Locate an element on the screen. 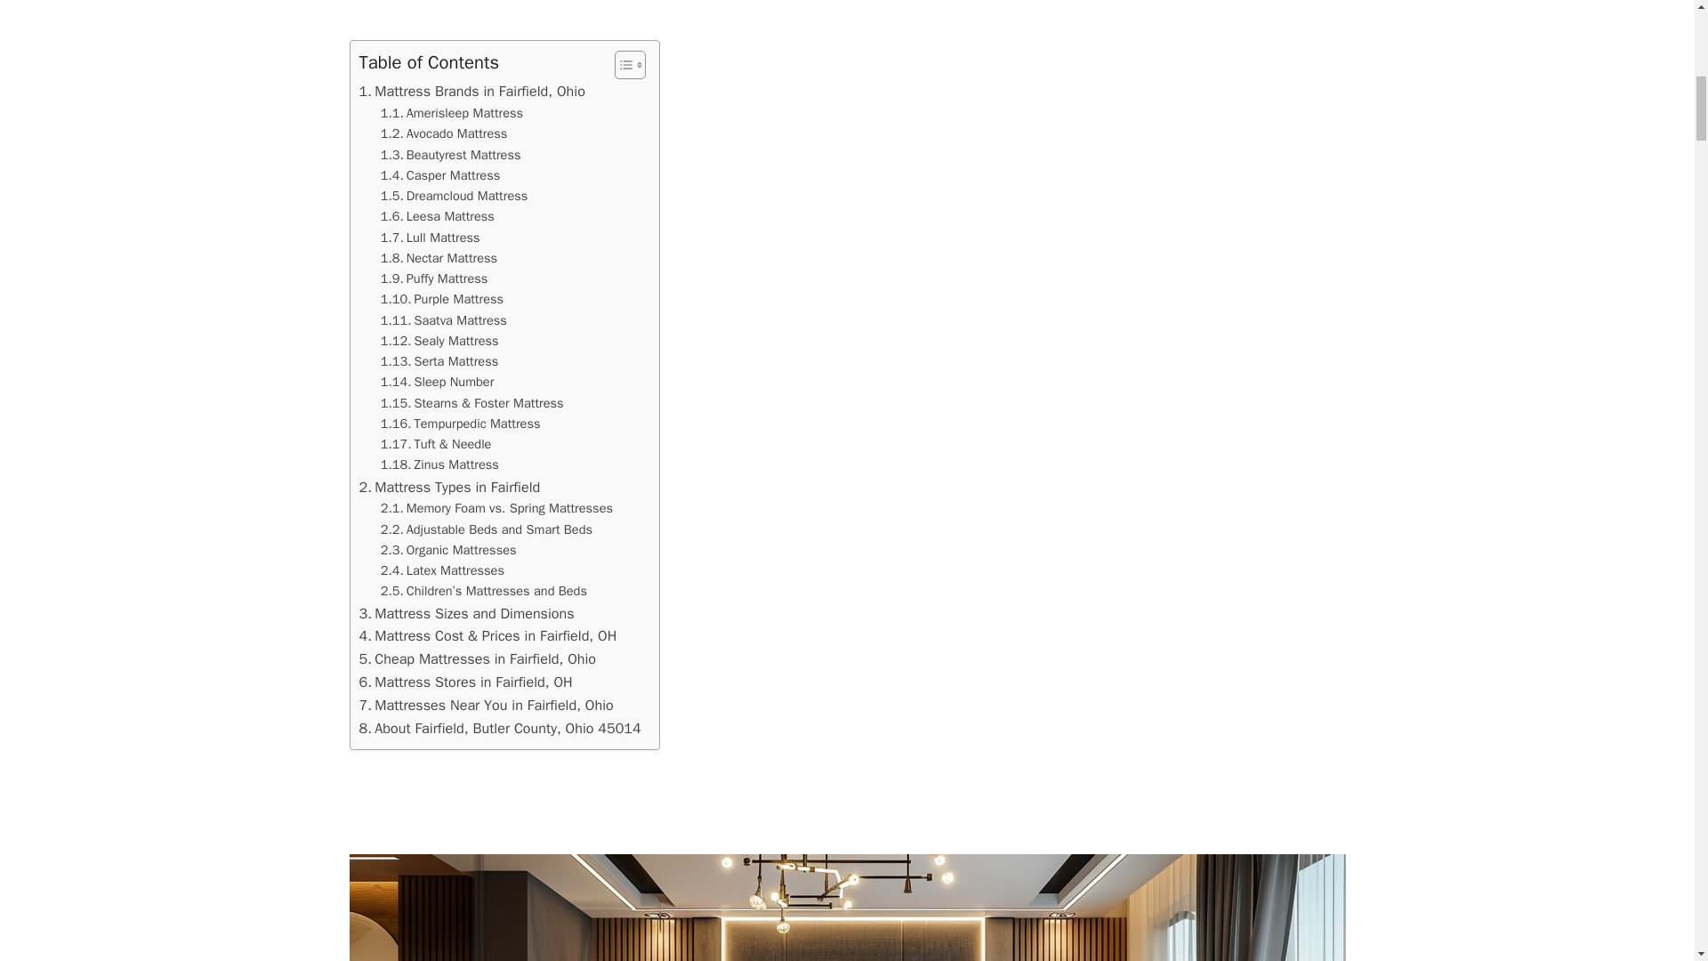 The image size is (1708, 961). Dreamcloud Mattress is located at coordinates (454, 196).